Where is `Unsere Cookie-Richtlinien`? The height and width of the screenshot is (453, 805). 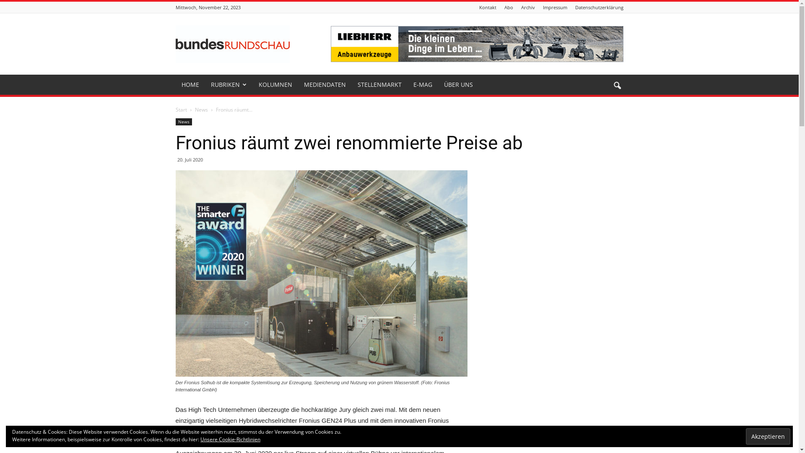 Unsere Cookie-Richtlinien is located at coordinates (231, 440).